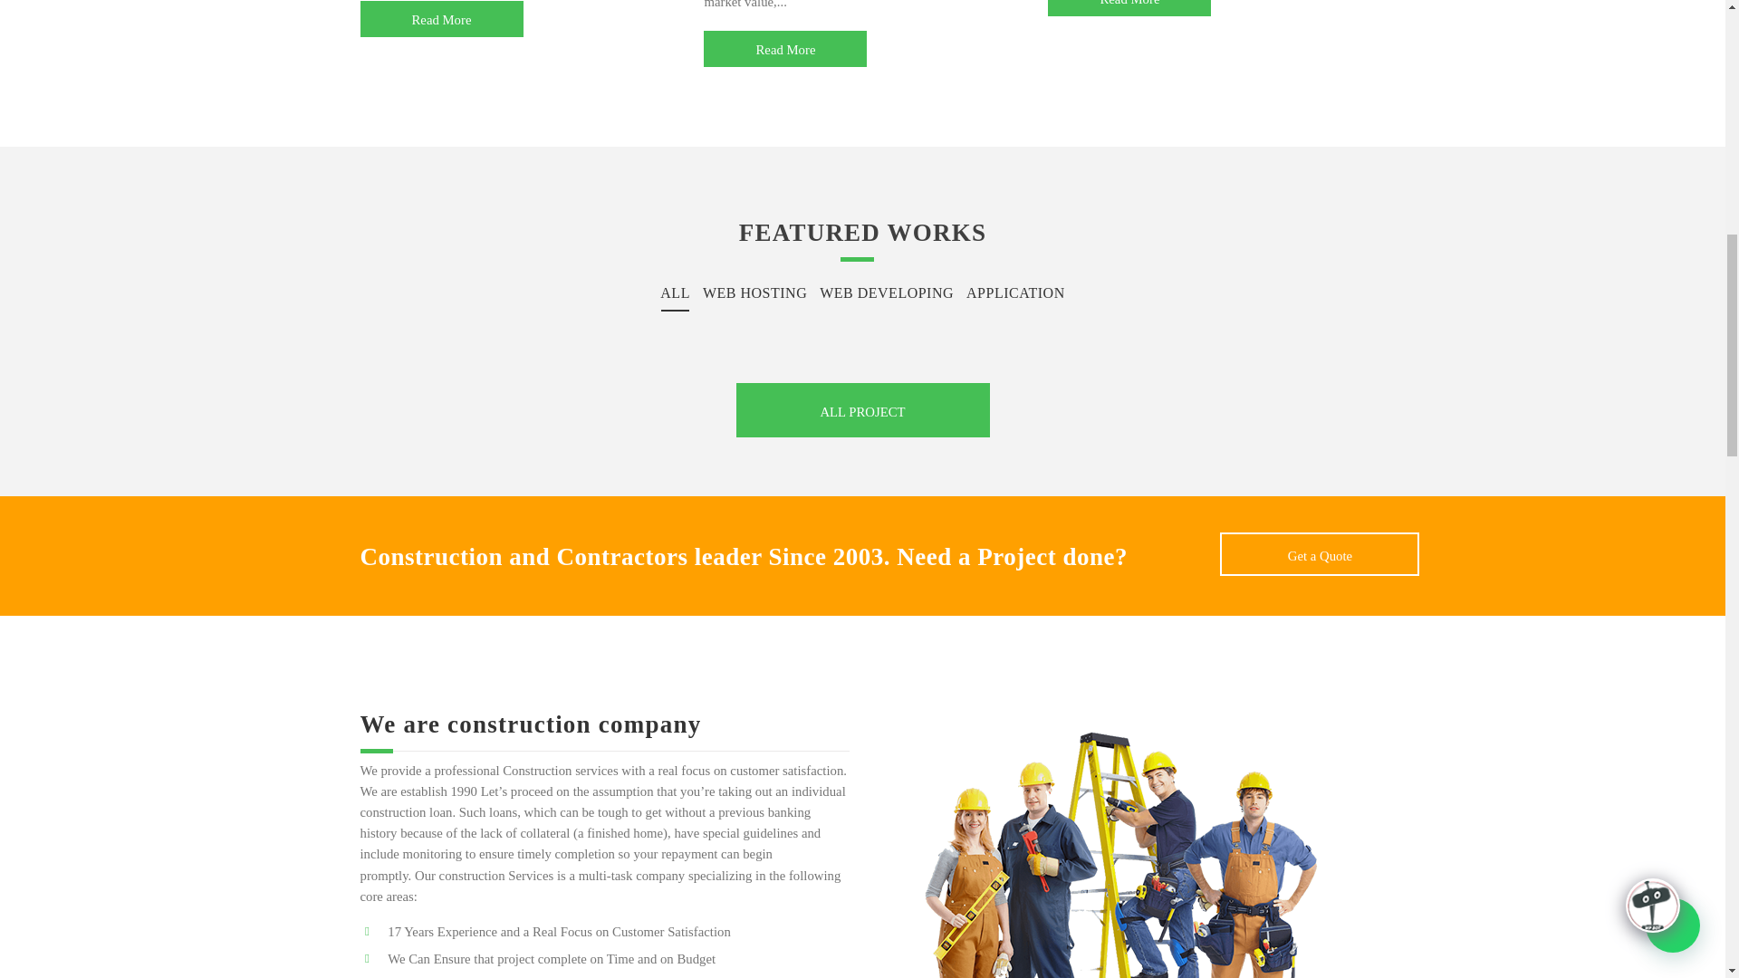  Describe the element at coordinates (441, 19) in the screenshot. I see `Read More` at that location.